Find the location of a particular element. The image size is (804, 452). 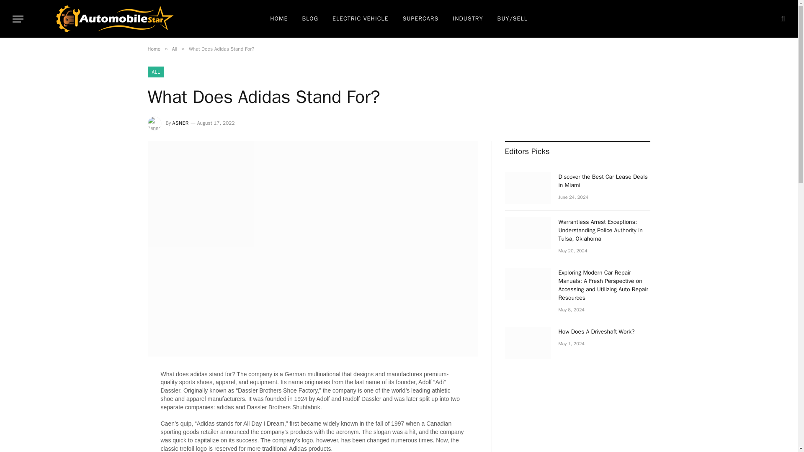

Automobilestar.net is located at coordinates (115, 18).